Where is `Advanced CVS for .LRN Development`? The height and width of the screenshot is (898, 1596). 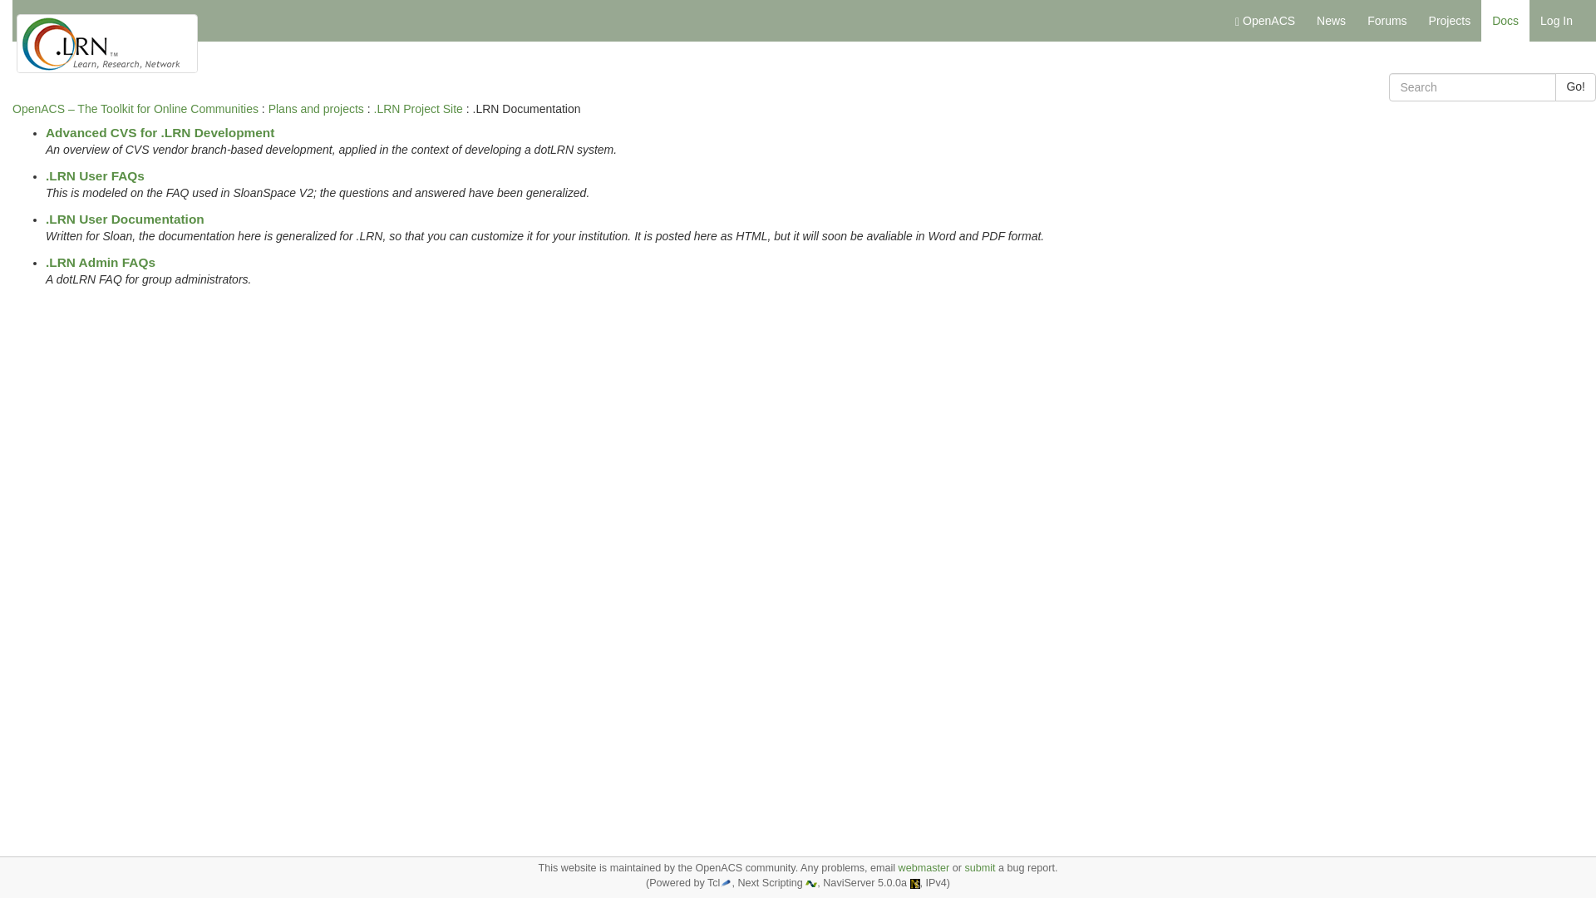
Advanced CVS for .LRN Development is located at coordinates (160, 133).